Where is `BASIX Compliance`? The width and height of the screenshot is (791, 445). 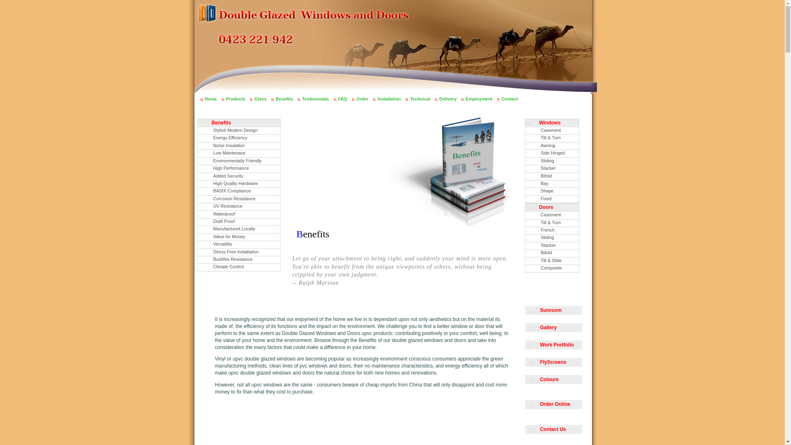 BASIX Compliance is located at coordinates (239, 191).